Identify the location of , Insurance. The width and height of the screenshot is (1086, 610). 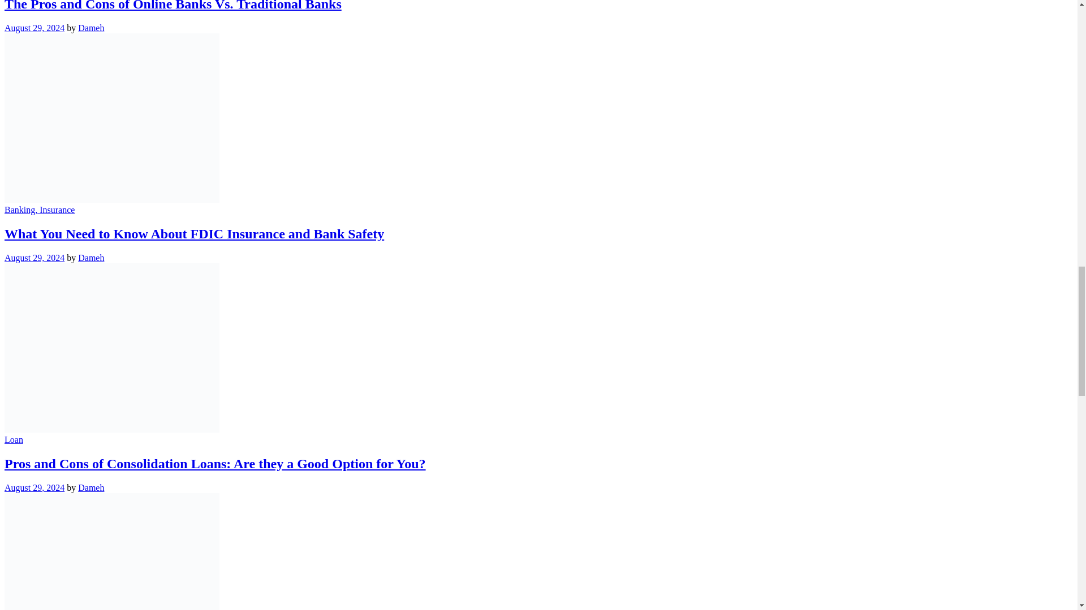
(54, 210).